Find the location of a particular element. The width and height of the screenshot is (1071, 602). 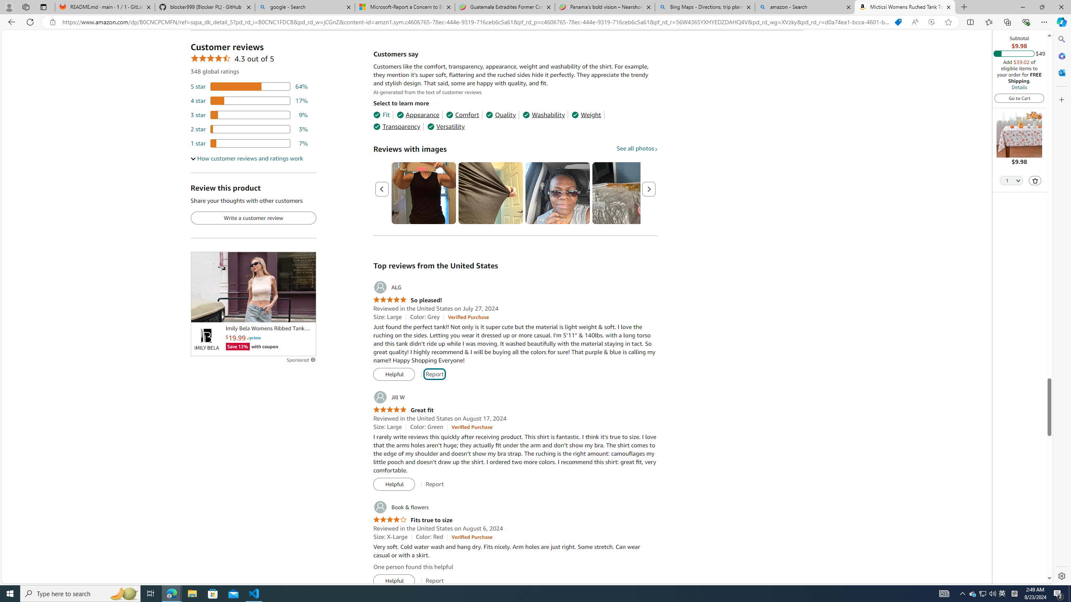

Transparency is located at coordinates (397, 126).